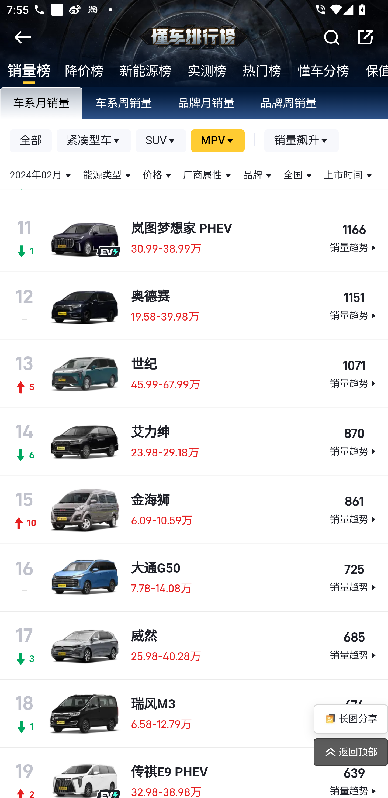 The height and width of the screenshot is (798, 388). What do you see at coordinates (31, 141) in the screenshot?
I see `全部` at bounding box center [31, 141].